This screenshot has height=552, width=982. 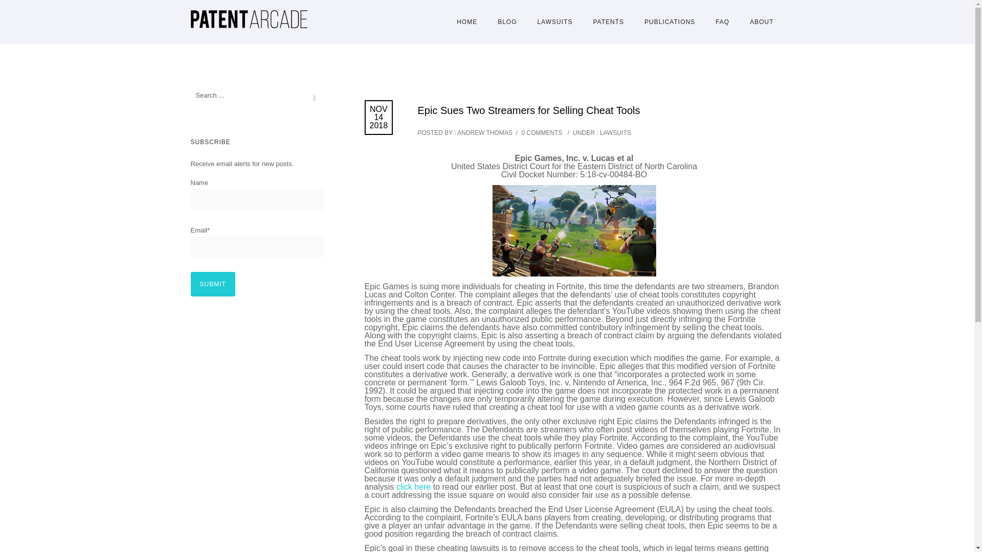 What do you see at coordinates (722, 21) in the screenshot?
I see `FAQ` at bounding box center [722, 21].